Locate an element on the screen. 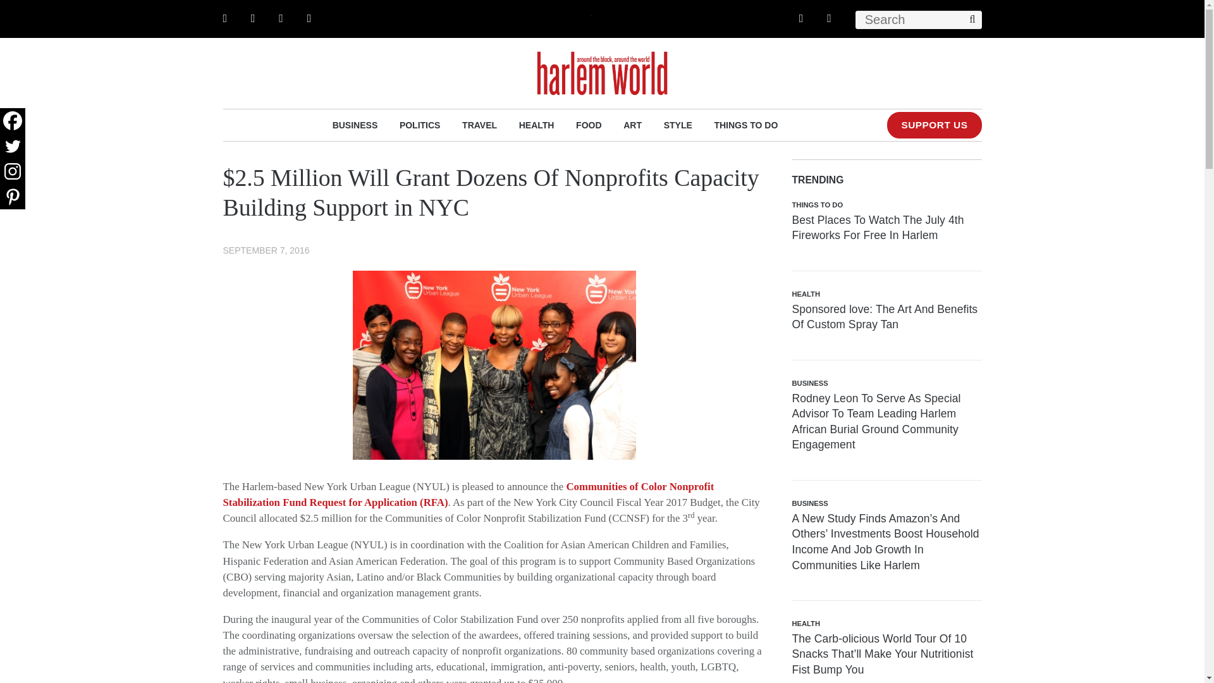 The image size is (1214, 683). POLITICS is located at coordinates (420, 125).